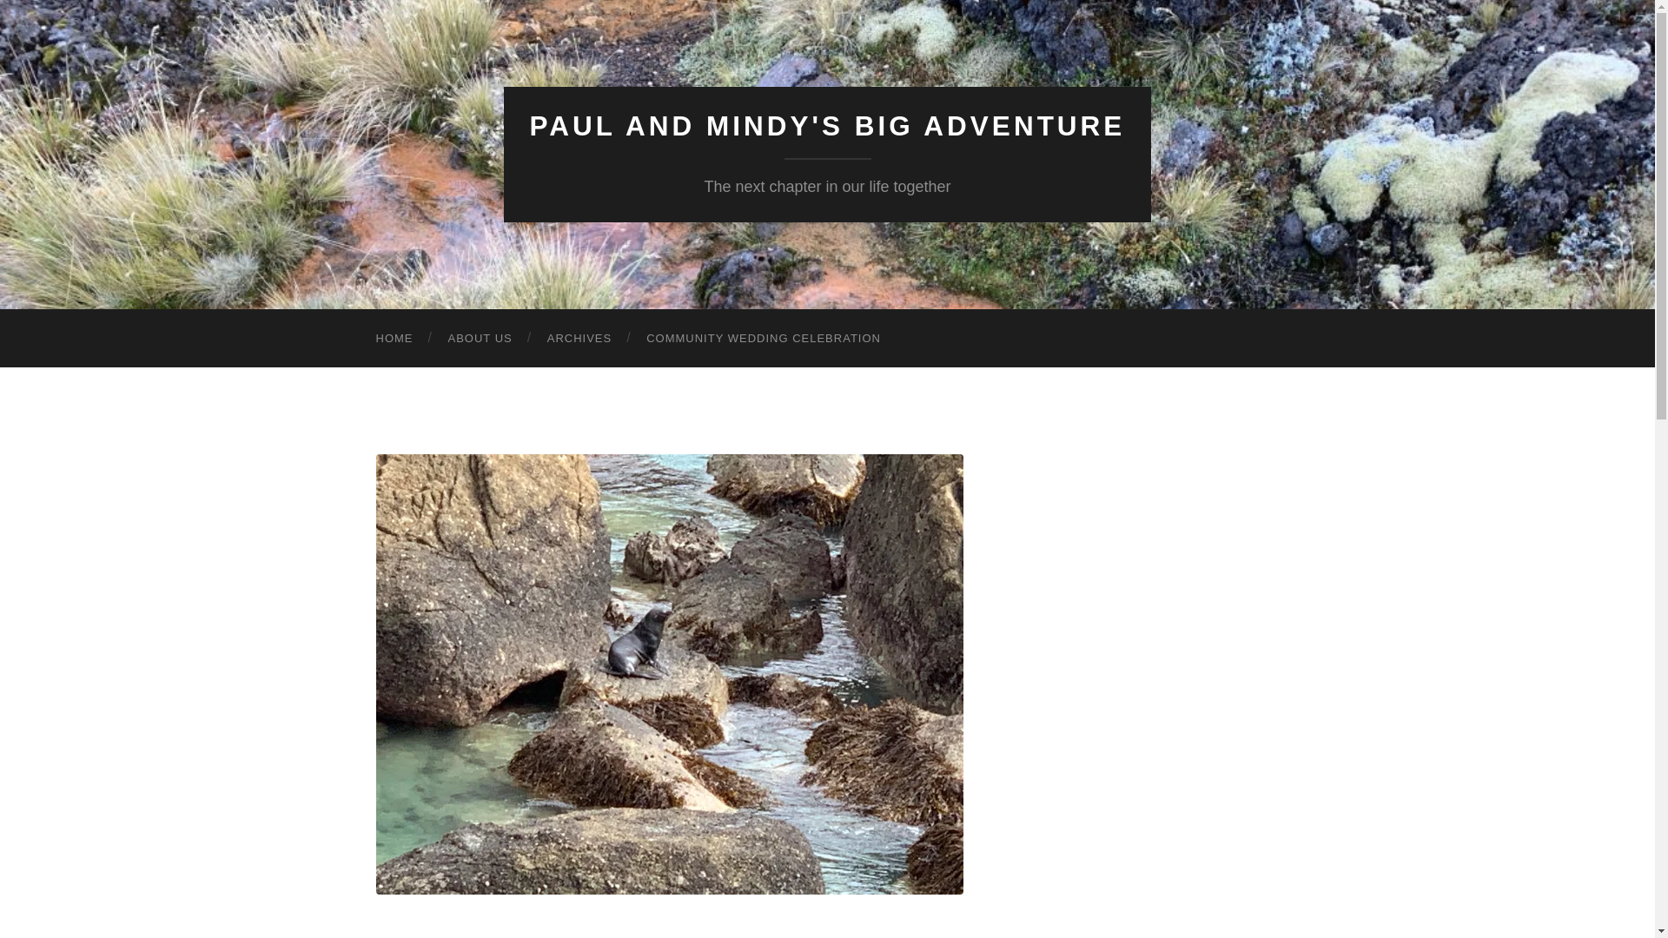 Image resolution: width=1668 pixels, height=938 pixels. What do you see at coordinates (480, 339) in the screenshot?
I see `ABOUT US` at bounding box center [480, 339].